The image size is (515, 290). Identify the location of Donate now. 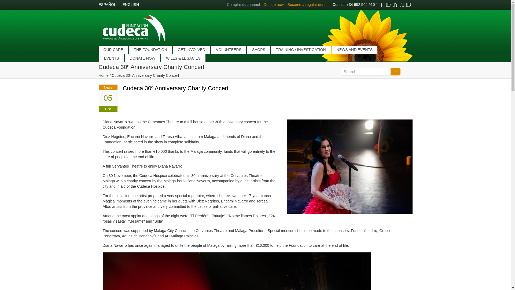
(274, 4).